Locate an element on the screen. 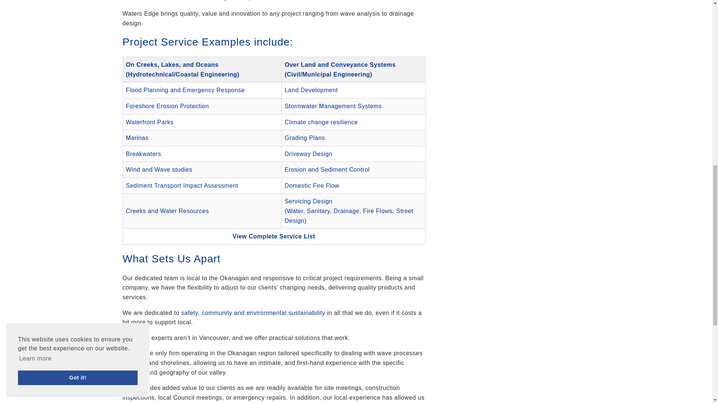  Grading Plans is located at coordinates (304, 138).